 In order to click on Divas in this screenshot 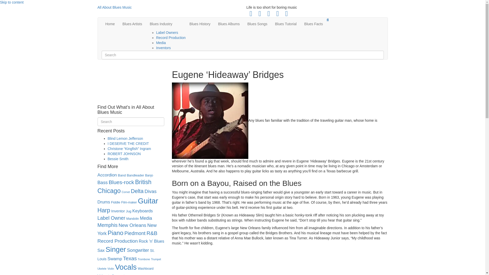, I will do `click(151, 191)`.